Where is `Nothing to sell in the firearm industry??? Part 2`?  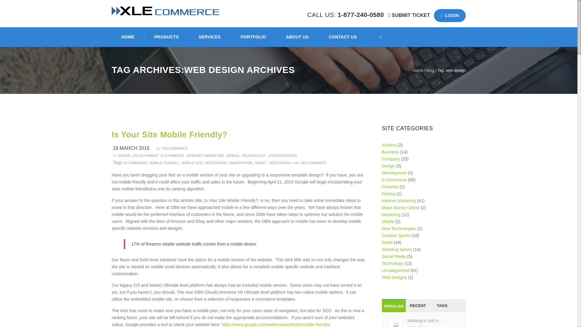
Nothing to sell in the firearm industry??? Part 2 is located at coordinates (424, 321).